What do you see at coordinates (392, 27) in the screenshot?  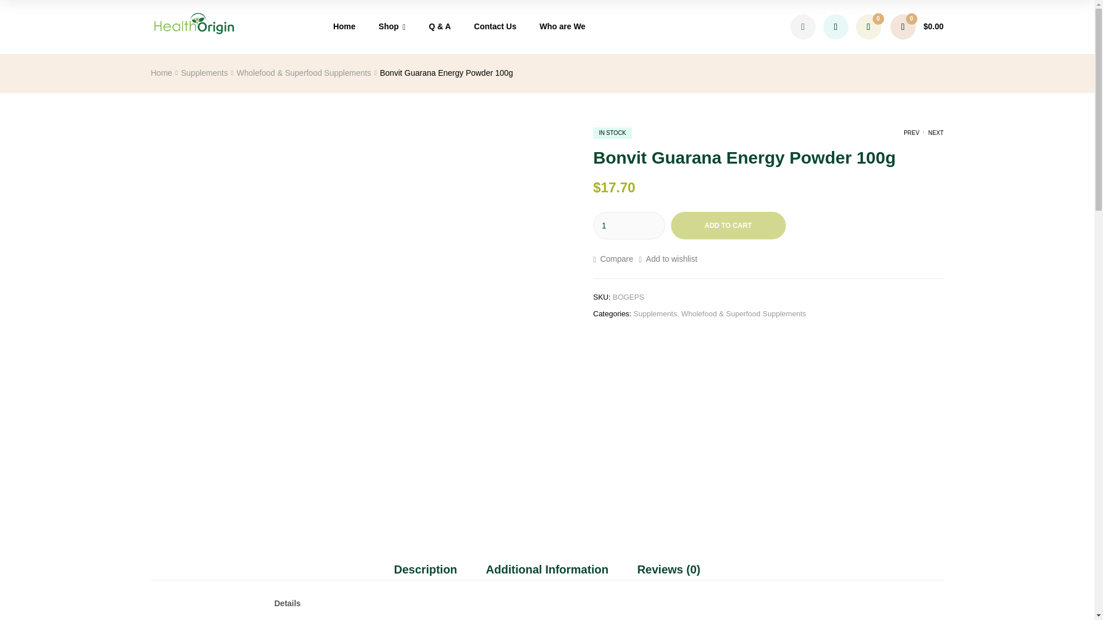 I see `Shop` at bounding box center [392, 27].